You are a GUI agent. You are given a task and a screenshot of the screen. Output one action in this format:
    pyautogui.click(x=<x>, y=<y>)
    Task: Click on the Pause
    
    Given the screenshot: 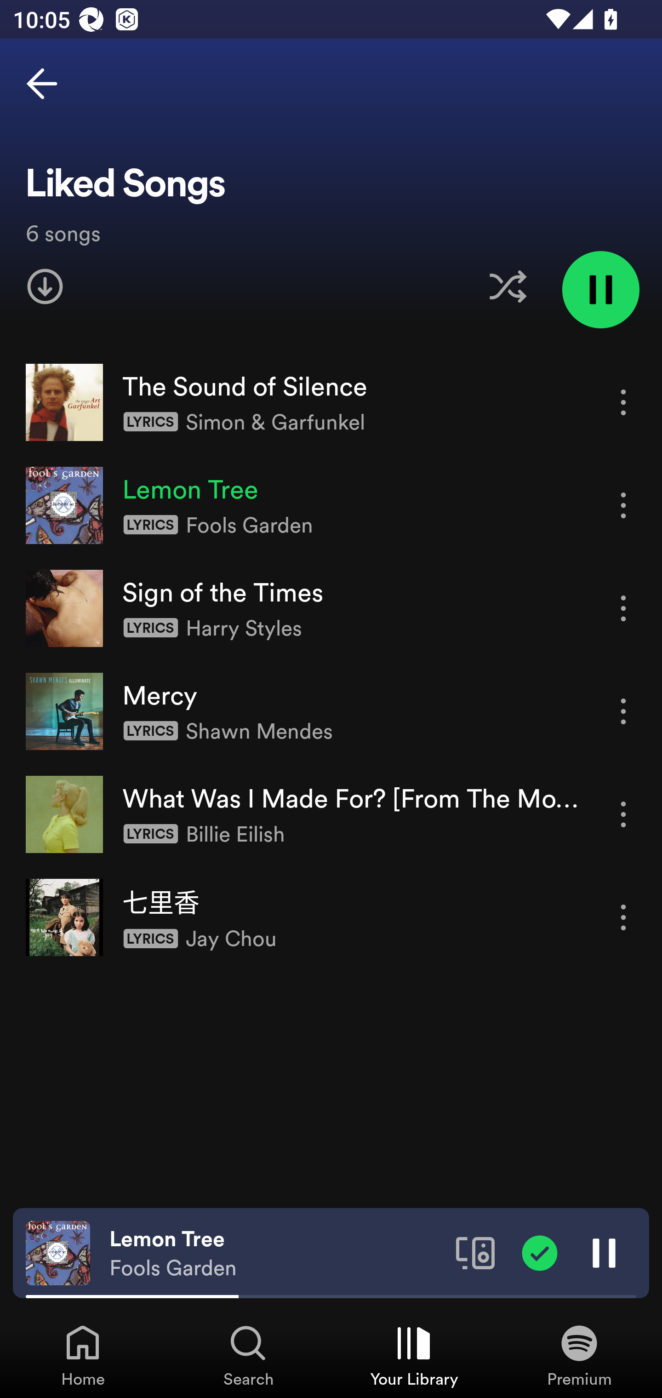 What is the action you would take?
    pyautogui.click(x=604, y=1252)
    